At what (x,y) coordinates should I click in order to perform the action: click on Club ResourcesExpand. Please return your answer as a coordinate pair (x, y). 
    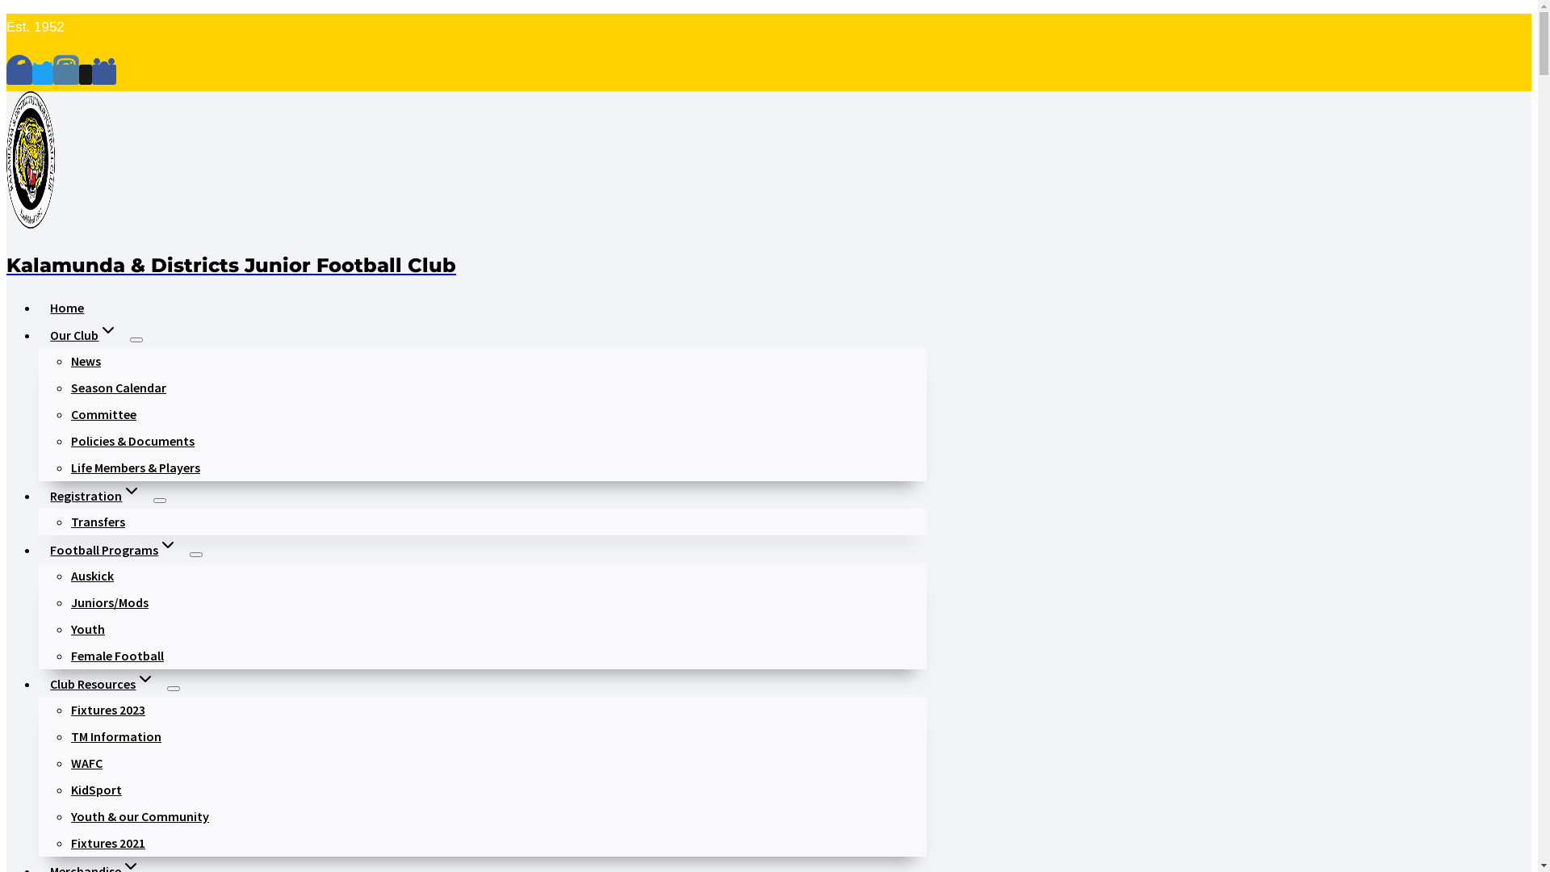
    Looking at the image, I should click on (103, 684).